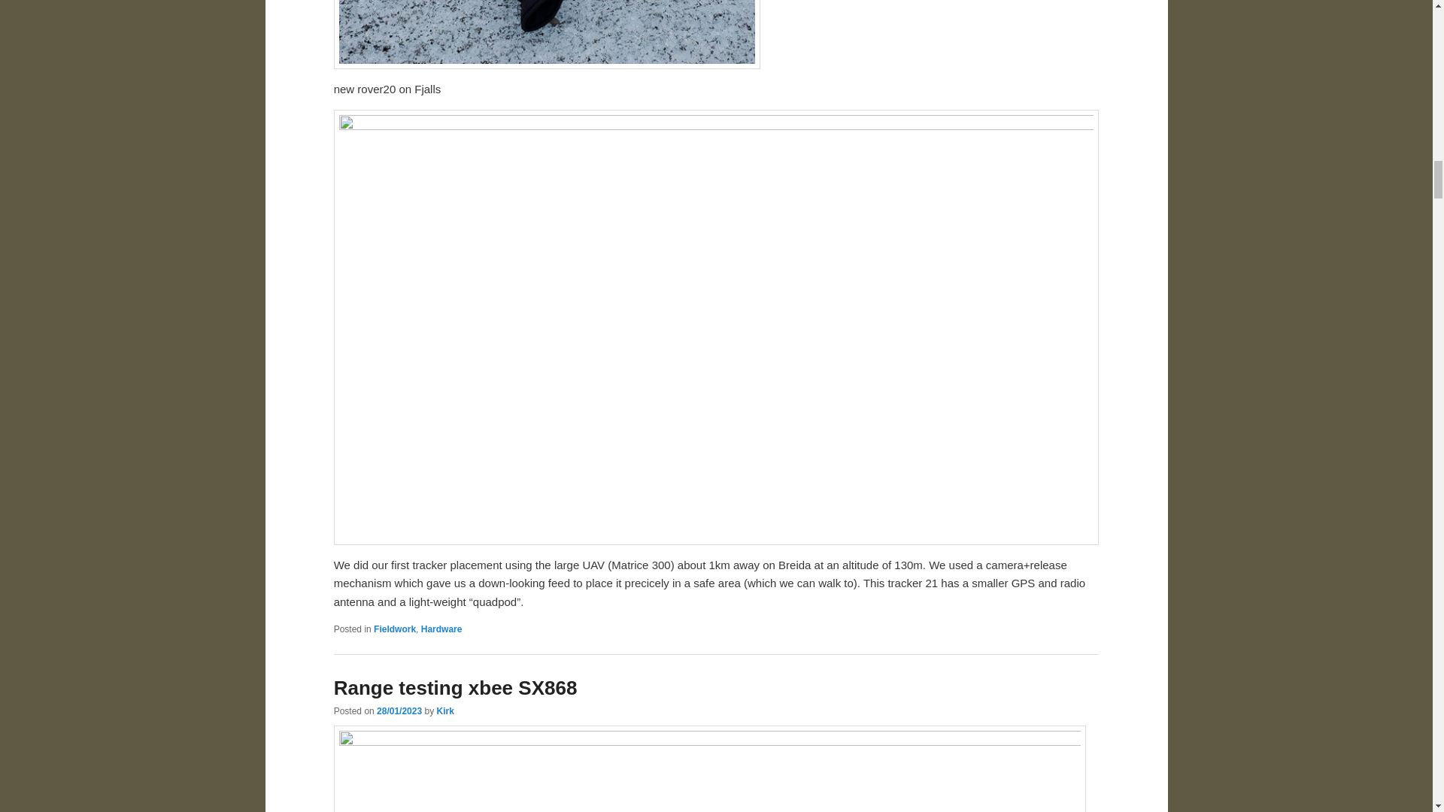 The width and height of the screenshot is (1444, 812). Describe the element at coordinates (456, 687) in the screenshot. I see `Range testing xbee SX868` at that location.